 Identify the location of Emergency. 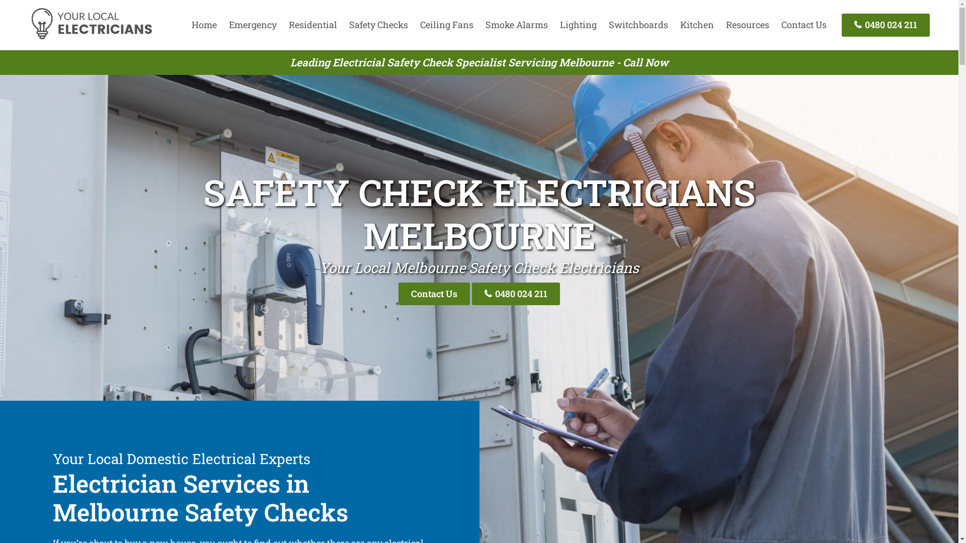
(253, 25).